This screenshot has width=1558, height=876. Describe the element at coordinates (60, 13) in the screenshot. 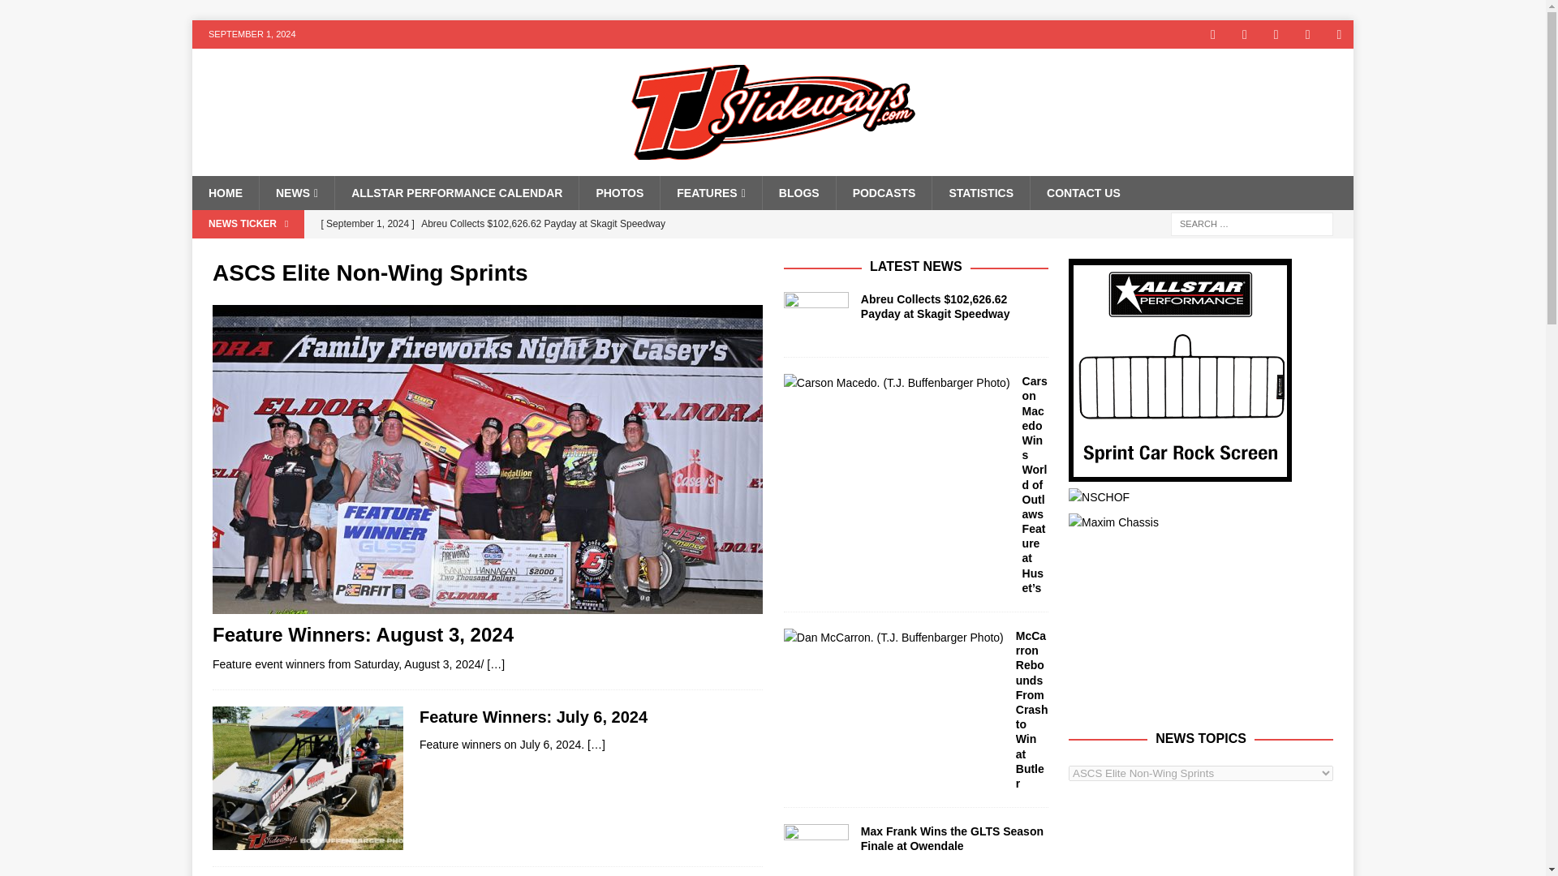

I see `Search` at that location.